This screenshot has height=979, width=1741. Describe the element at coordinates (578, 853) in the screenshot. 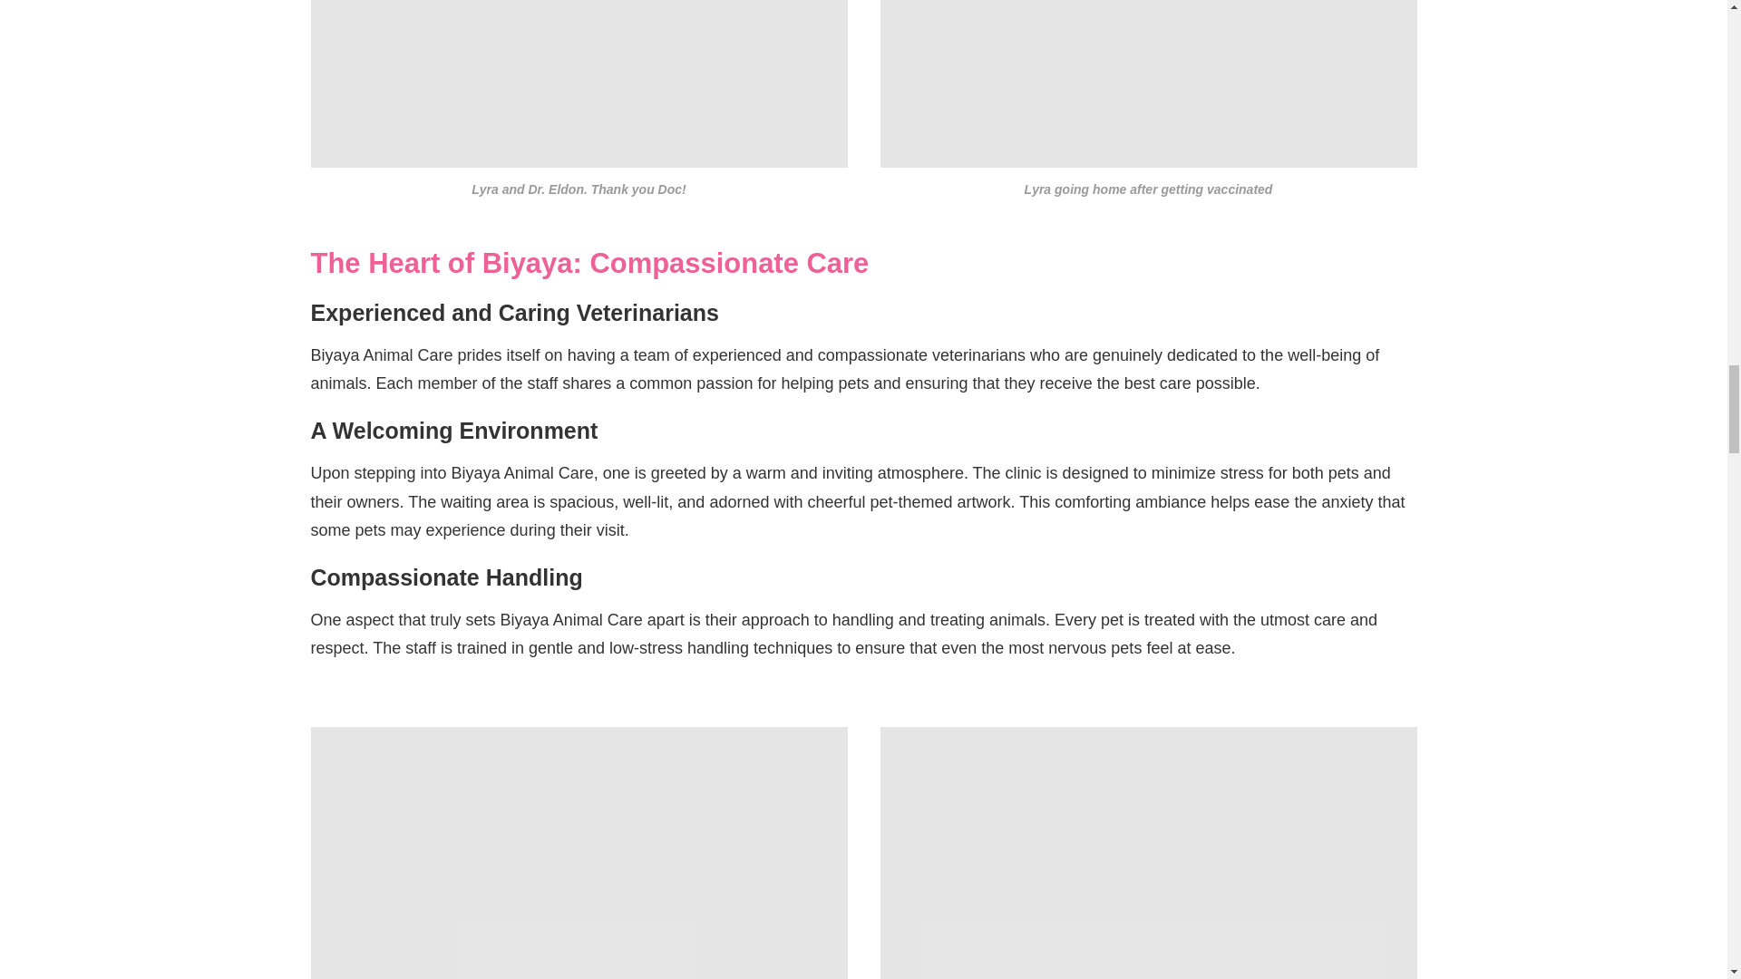

I see `Biyaya Animal Care: Where Compassion Meets Affordability 6` at that location.